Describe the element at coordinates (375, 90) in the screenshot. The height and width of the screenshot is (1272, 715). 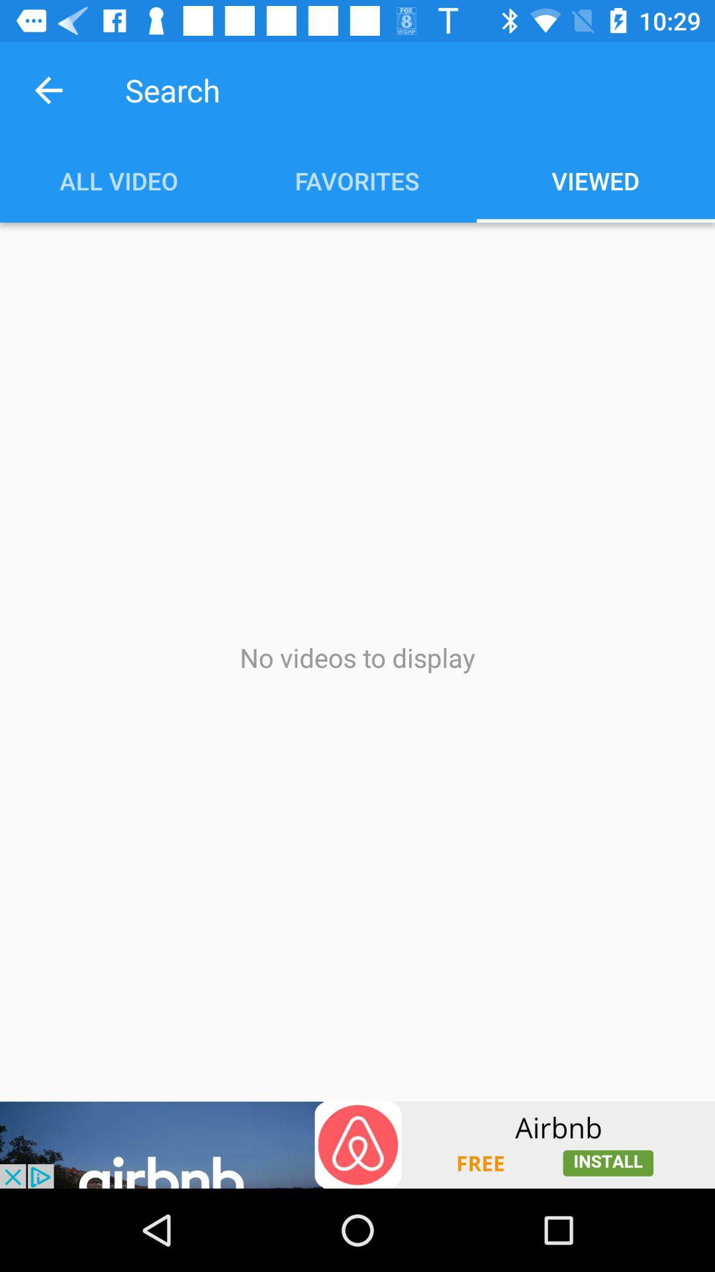
I see `seaech box` at that location.